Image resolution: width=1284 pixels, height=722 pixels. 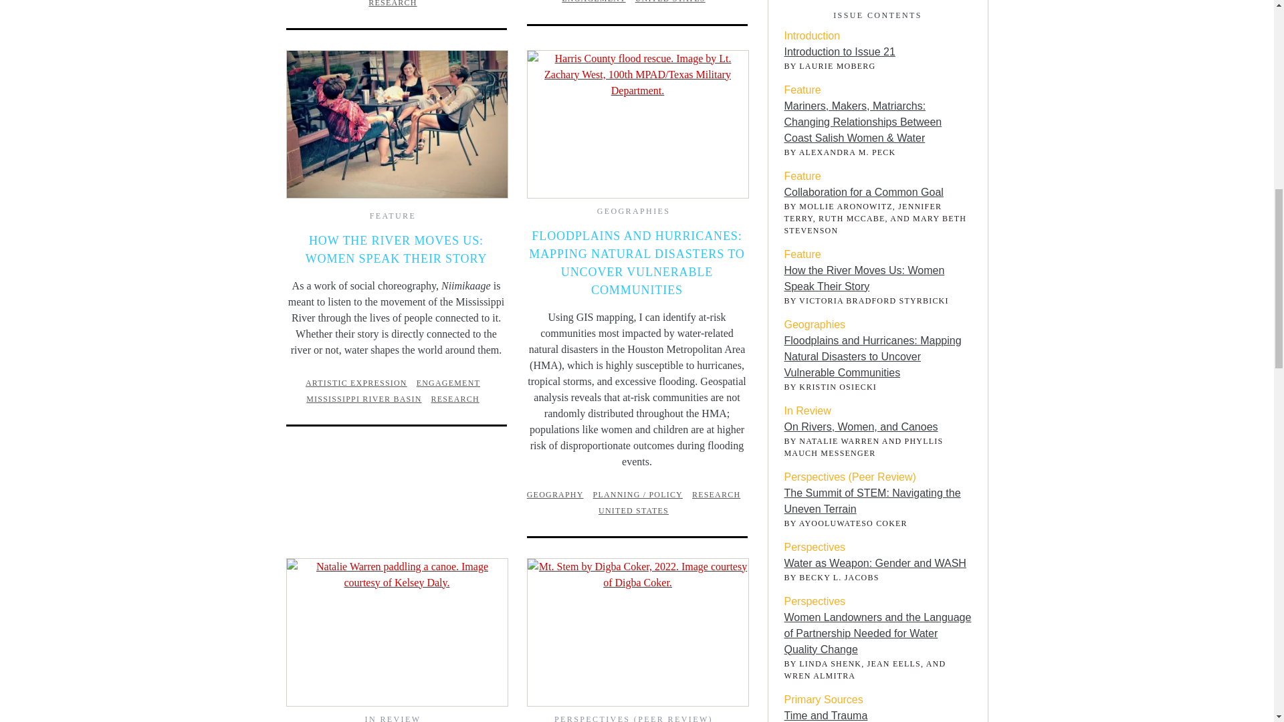 I want to click on UNITED STATES, so click(x=637, y=511).